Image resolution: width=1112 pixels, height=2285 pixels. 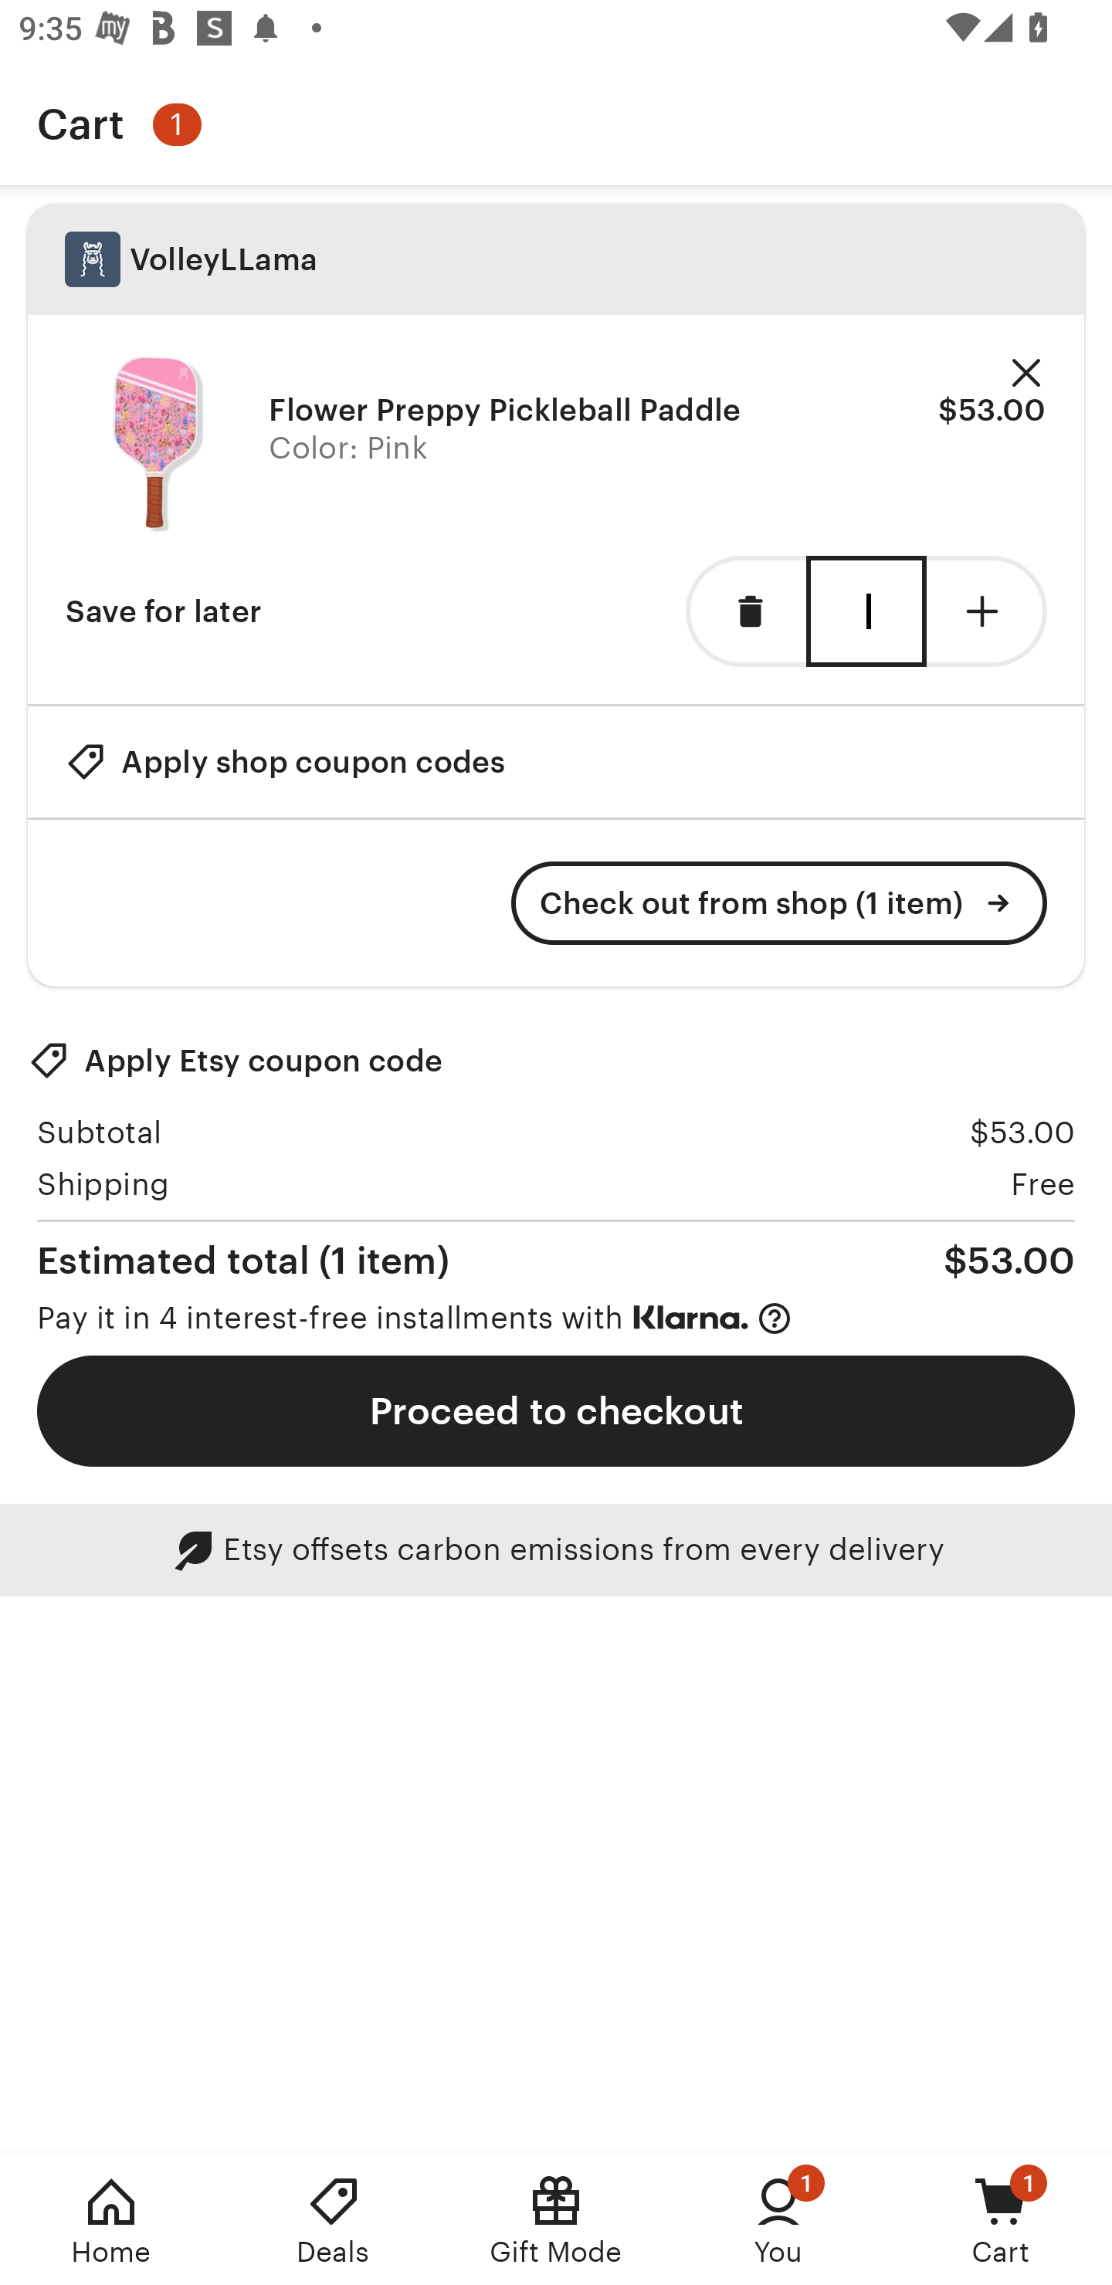 What do you see at coordinates (505, 409) in the screenshot?
I see `Flower Preppy Pickleball Paddle` at bounding box center [505, 409].